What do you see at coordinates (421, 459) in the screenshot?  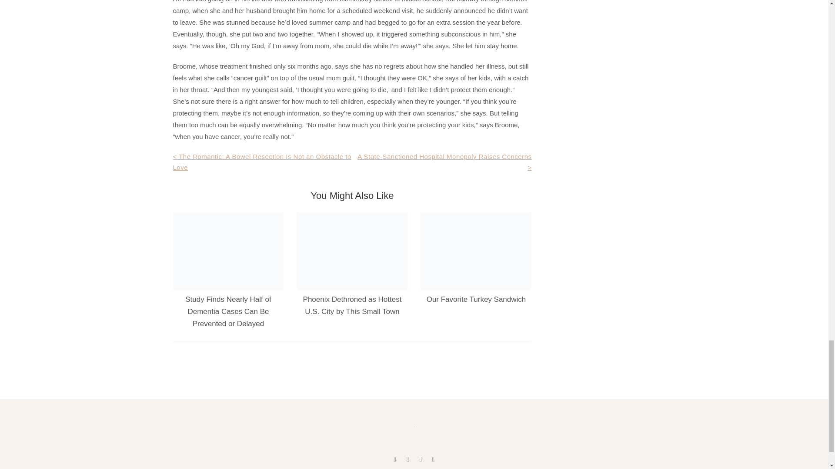 I see `Pinterest` at bounding box center [421, 459].